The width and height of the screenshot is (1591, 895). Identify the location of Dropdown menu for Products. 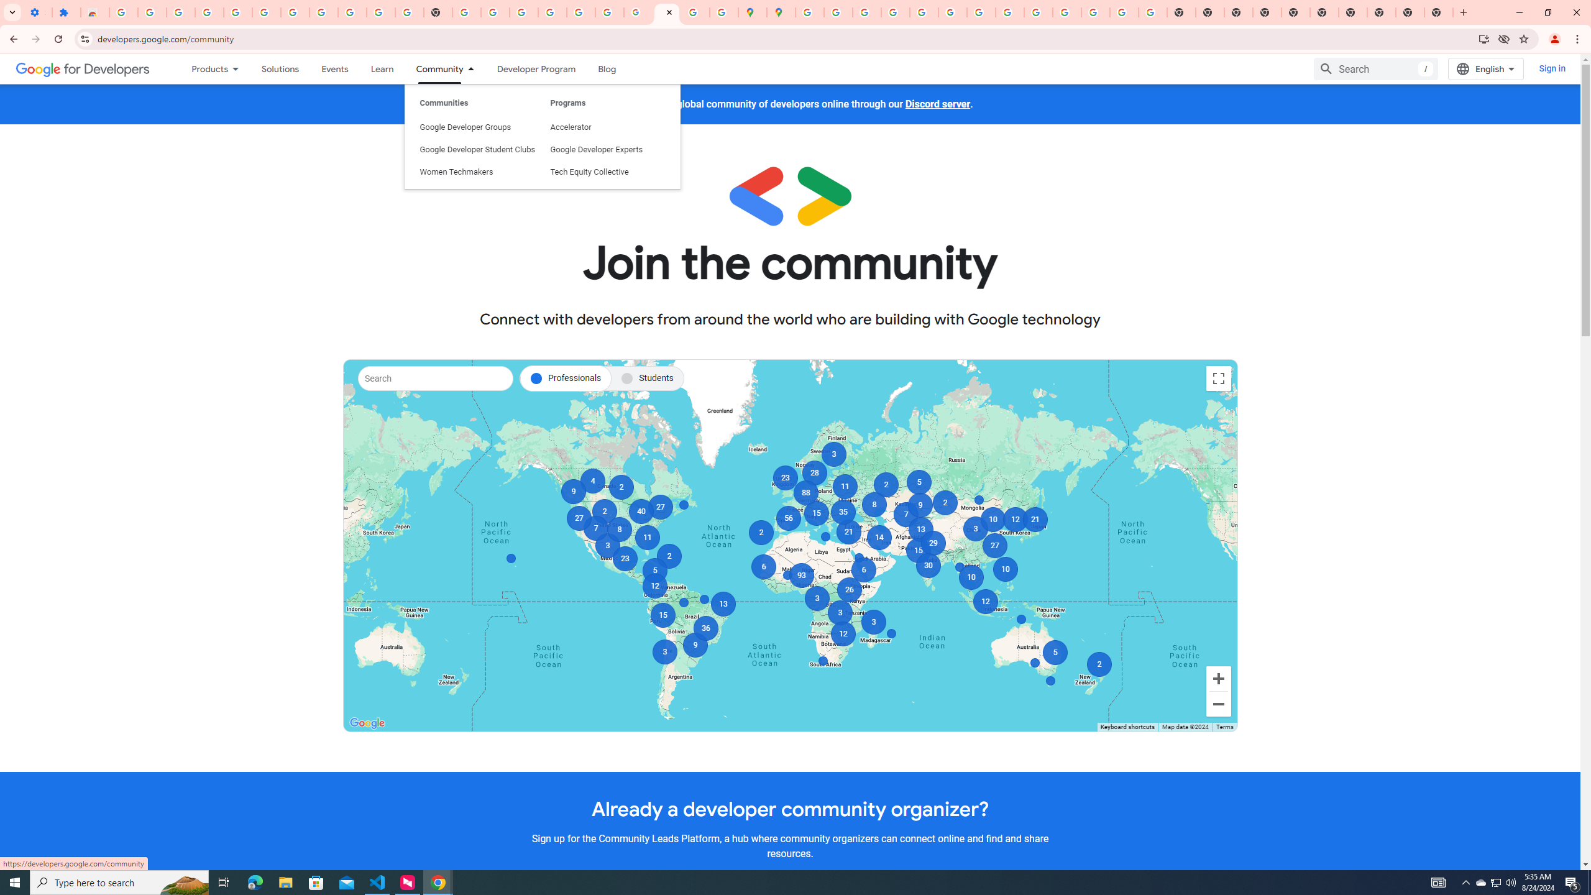
(239, 68).